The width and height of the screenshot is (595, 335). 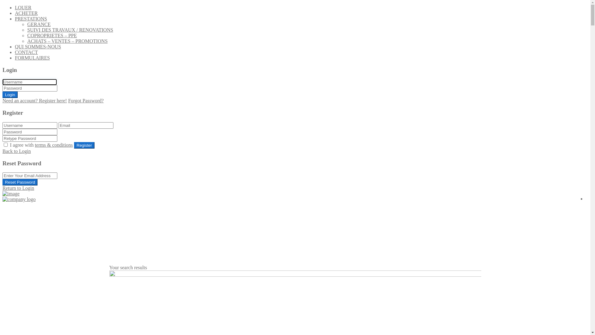 I want to click on Register, so click(x=84, y=145).